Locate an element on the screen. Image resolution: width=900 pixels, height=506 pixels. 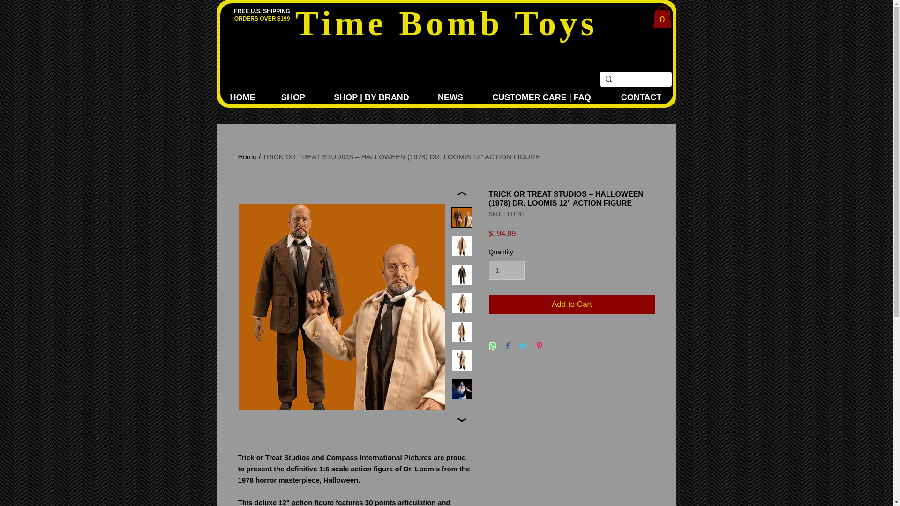
NEWS is located at coordinates (450, 97).